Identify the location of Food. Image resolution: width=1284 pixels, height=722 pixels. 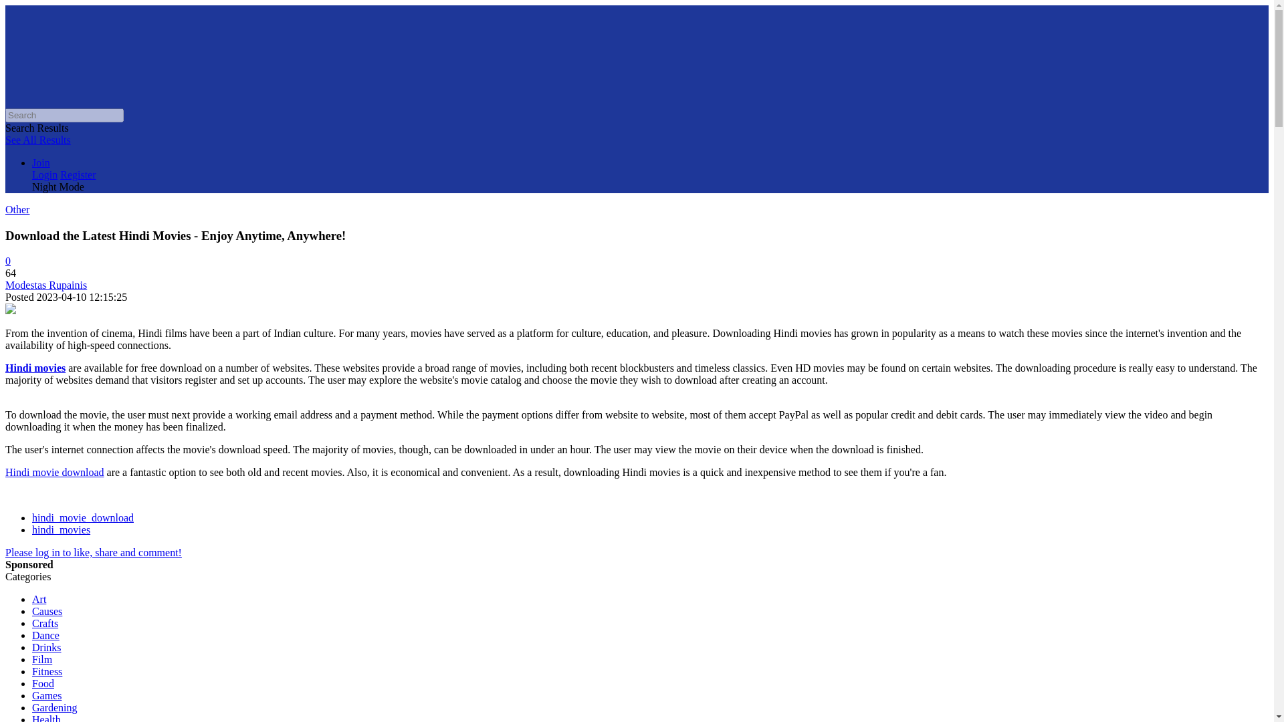
(43, 683).